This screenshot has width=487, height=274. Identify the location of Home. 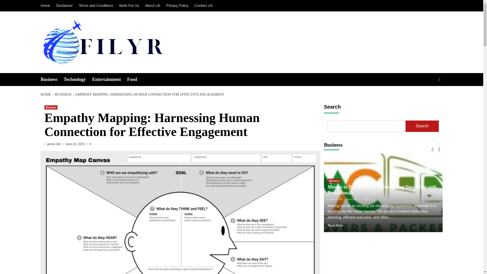
(46, 6).